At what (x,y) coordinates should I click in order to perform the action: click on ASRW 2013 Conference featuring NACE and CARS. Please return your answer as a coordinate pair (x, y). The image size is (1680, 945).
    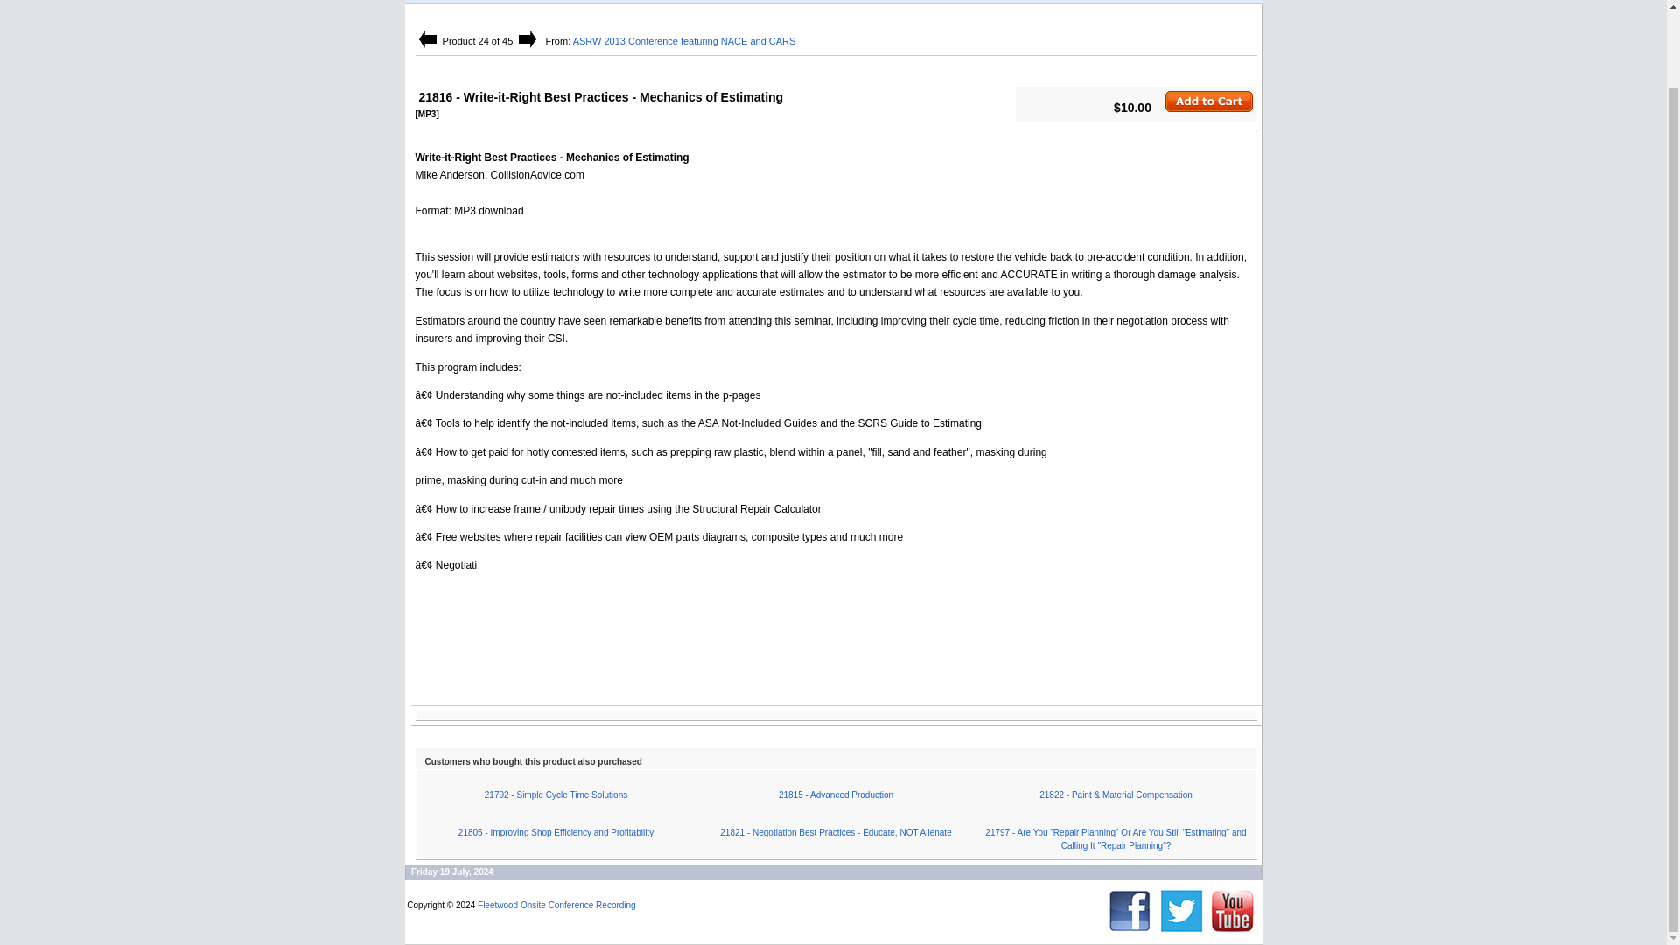
    Looking at the image, I should click on (684, 40).